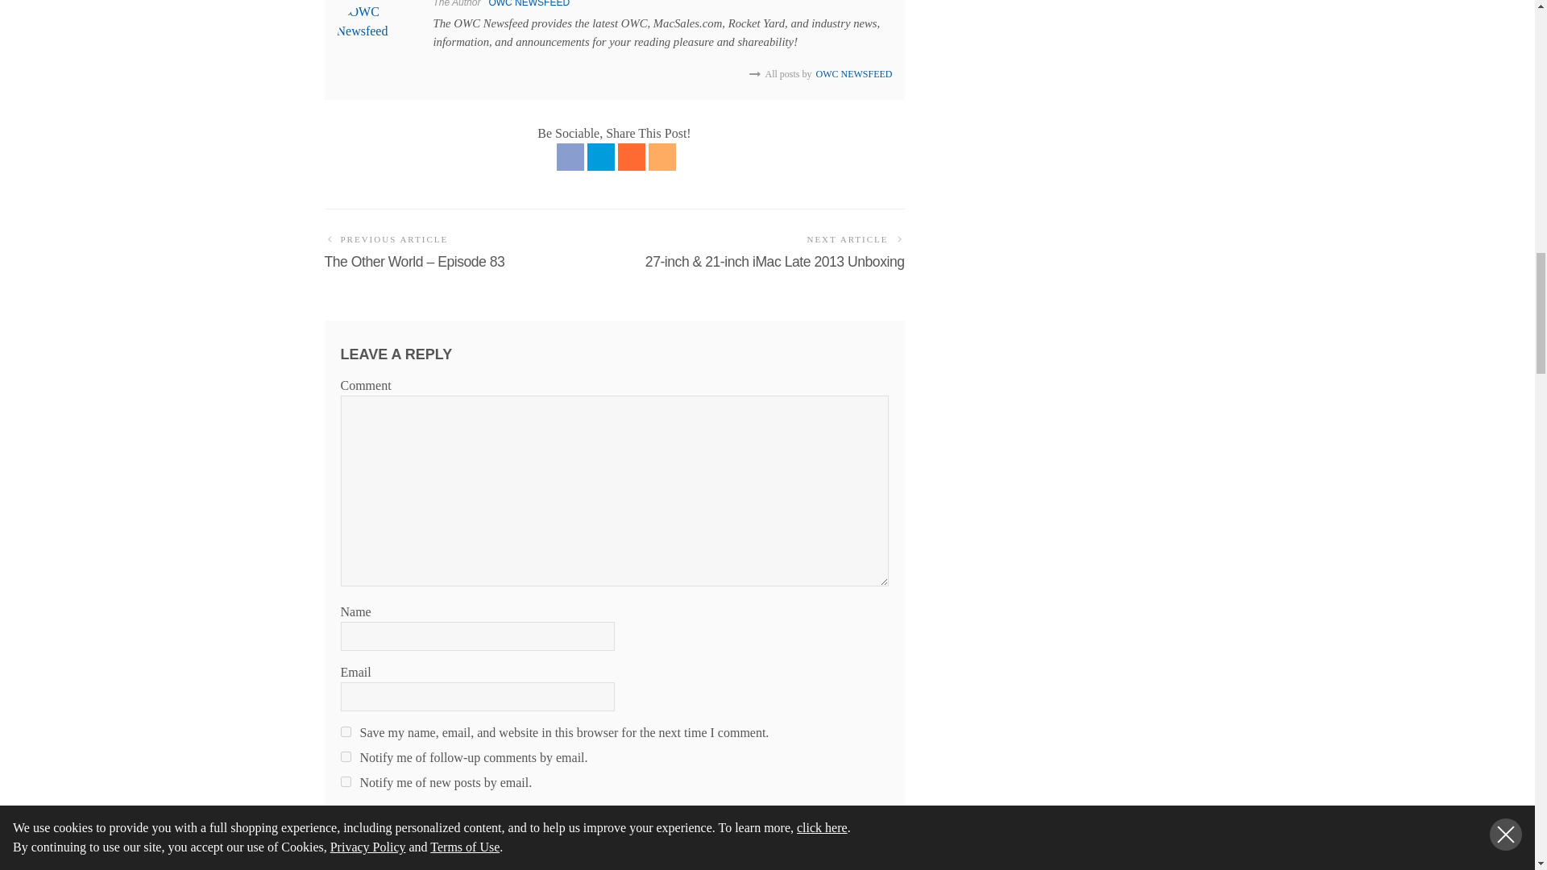 The width and height of the screenshot is (1547, 870). Describe the element at coordinates (345, 731) in the screenshot. I see `yes` at that location.